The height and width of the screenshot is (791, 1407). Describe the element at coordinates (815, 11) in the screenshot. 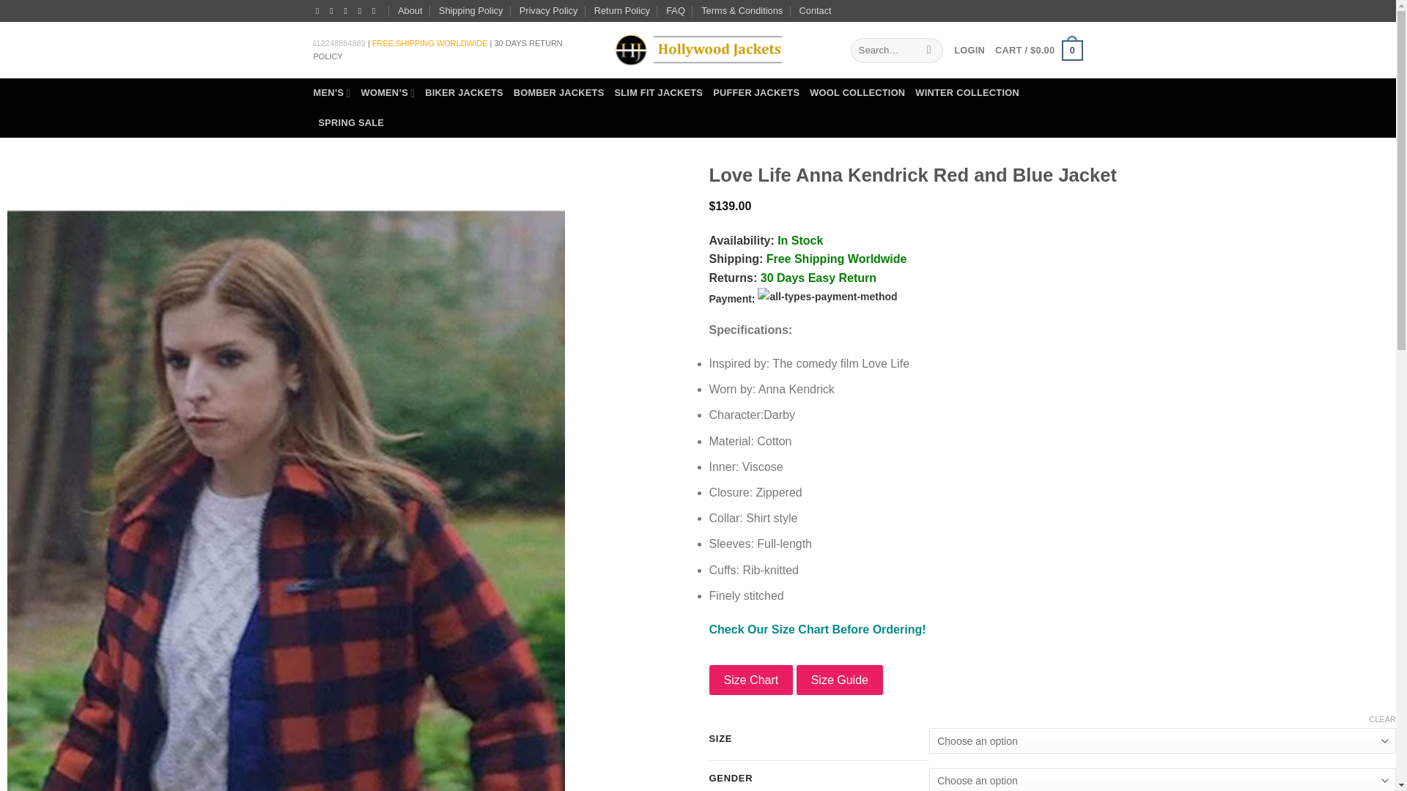

I see `Contact` at that location.